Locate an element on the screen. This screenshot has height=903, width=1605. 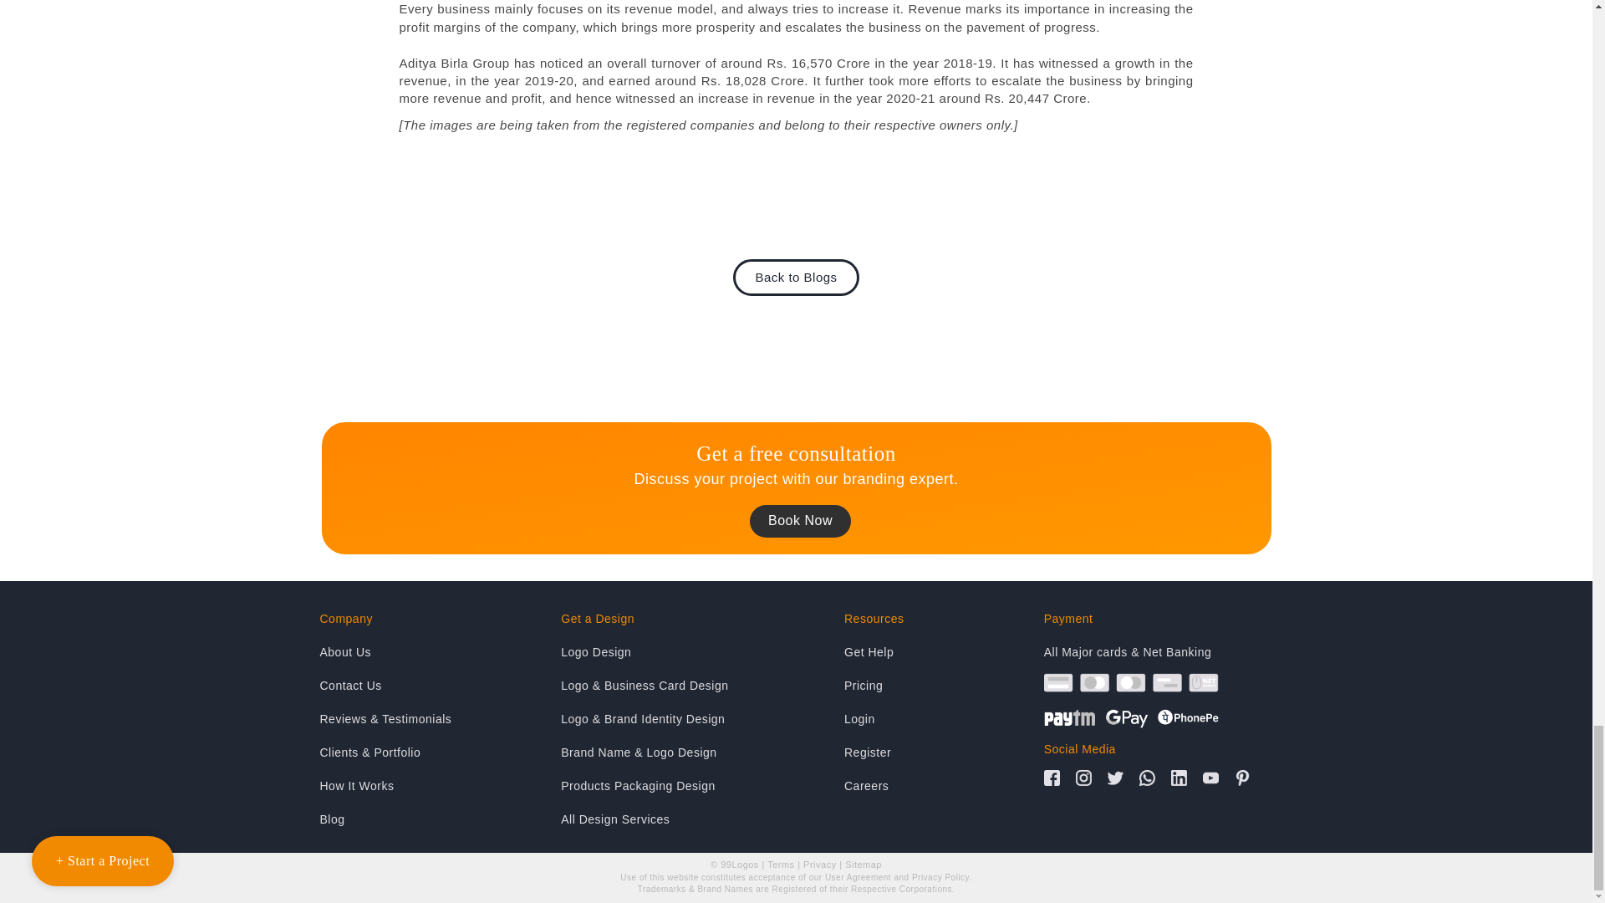
How It Works is located at coordinates (434, 785).